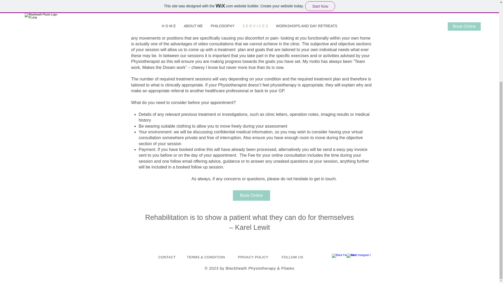 The height and width of the screenshot is (283, 503). Describe the element at coordinates (251, 195) in the screenshot. I see `Book Online` at that location.